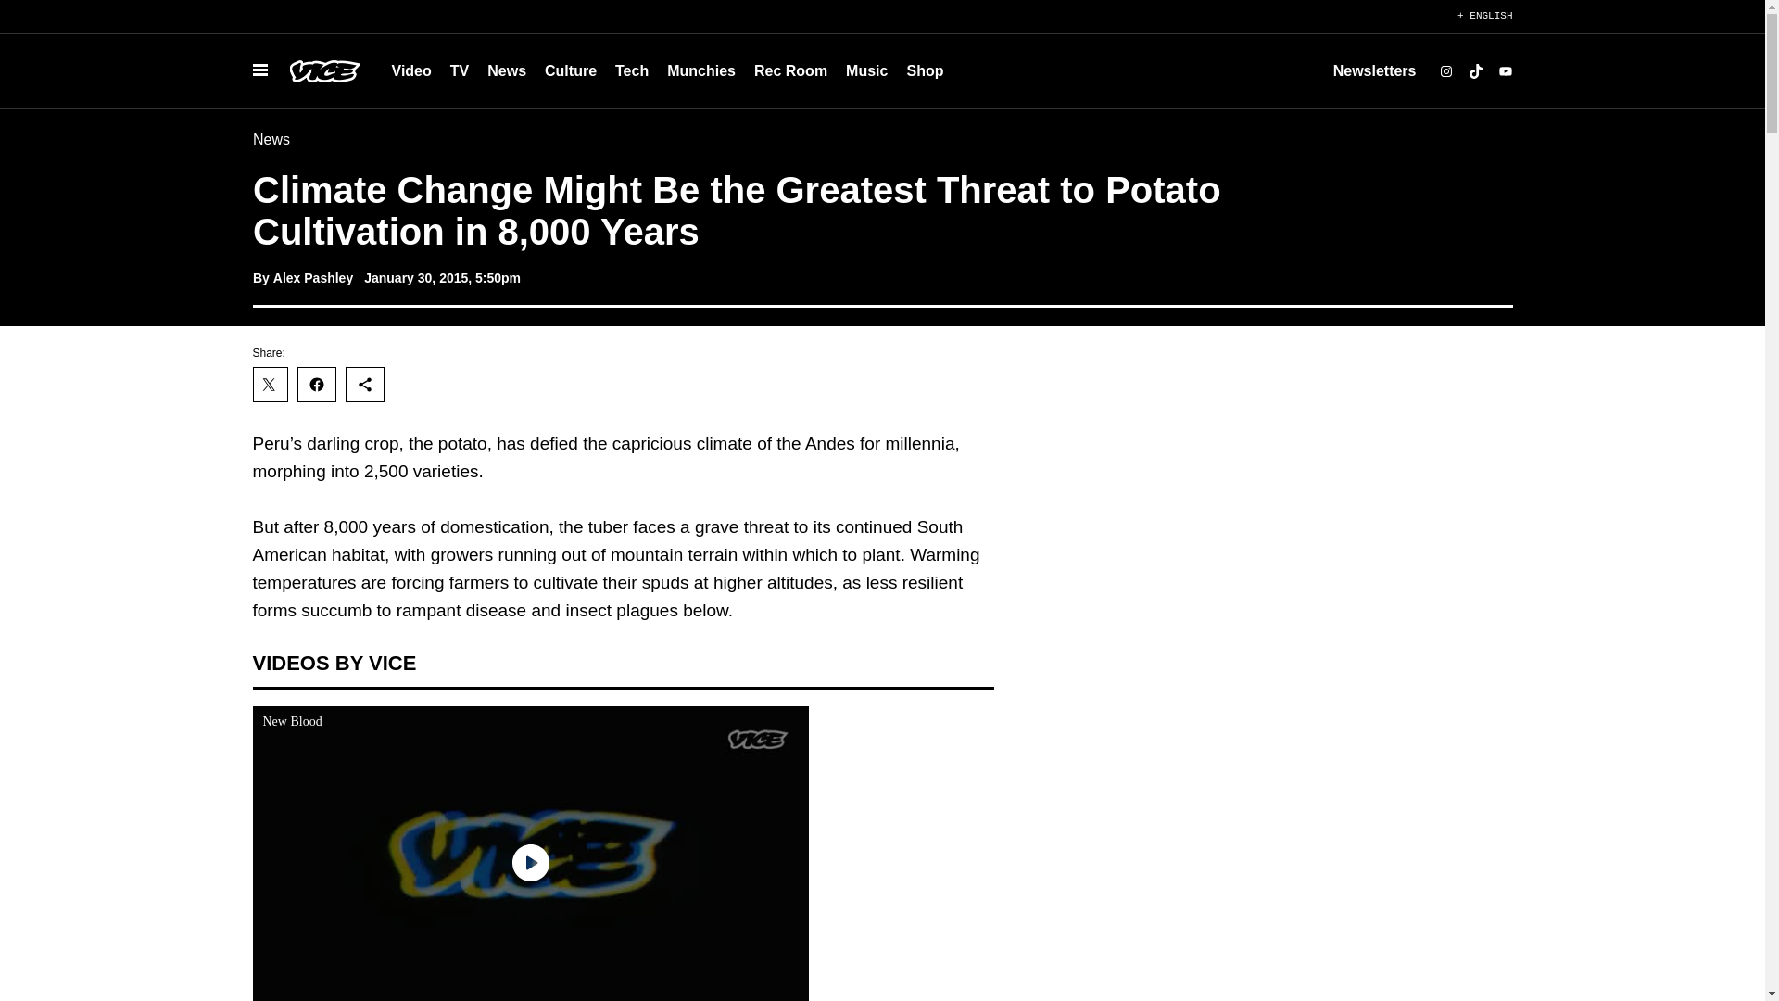  I want to click on Posts by Alex Pashley, so click(311, 277).